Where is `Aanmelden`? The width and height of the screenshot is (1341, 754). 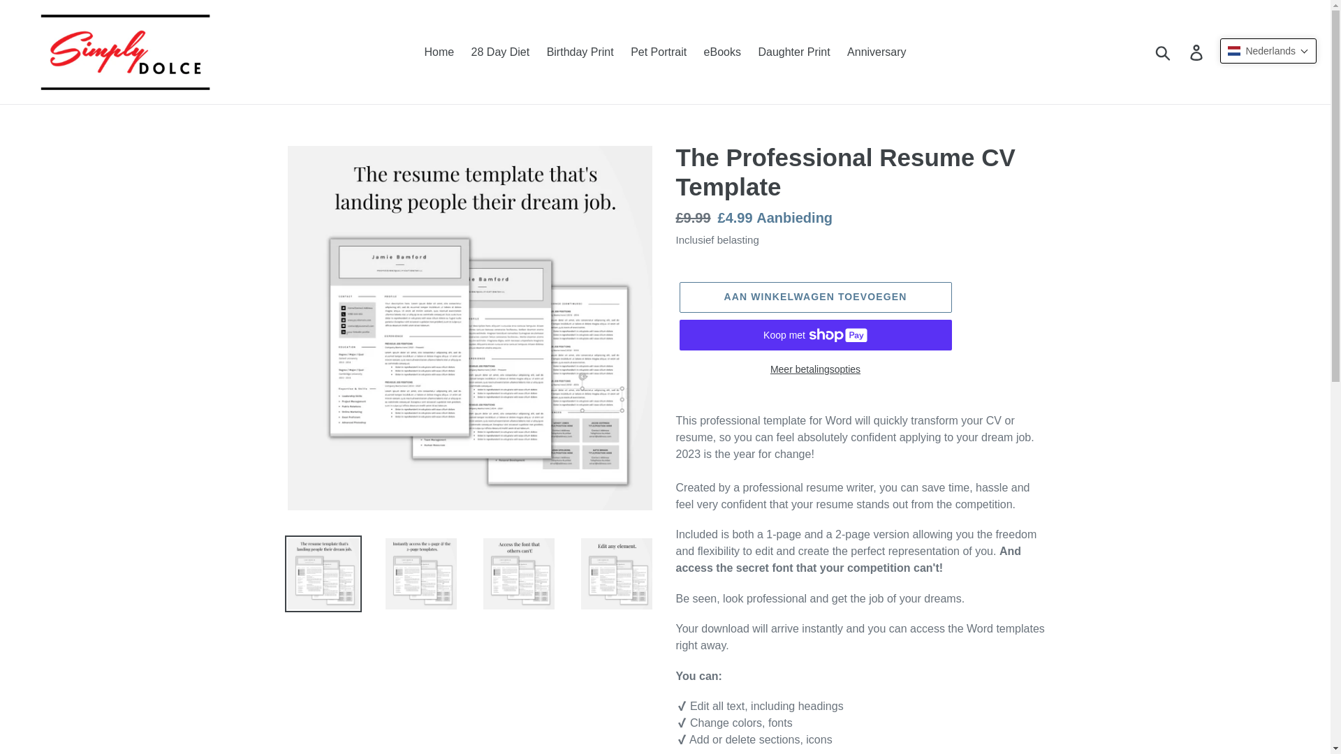
Aanmelden is located at coordinates (1197, 52).